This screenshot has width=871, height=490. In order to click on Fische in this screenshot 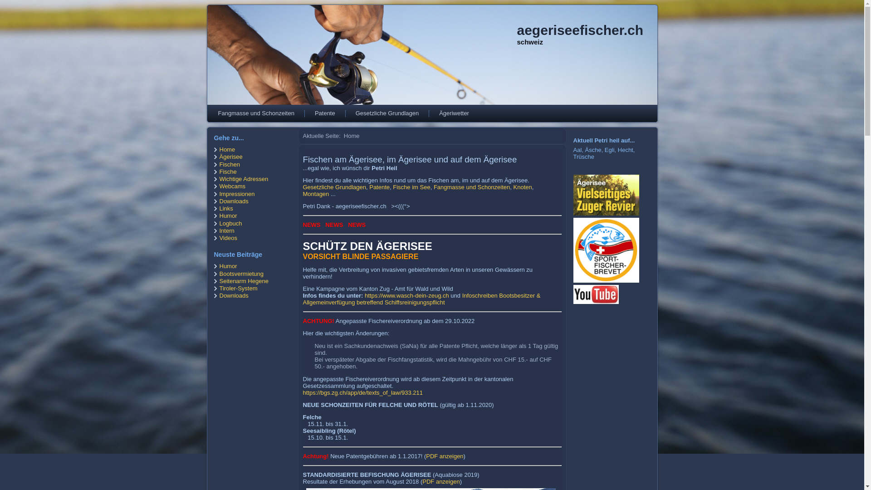, I will do `click(228, 171)`.